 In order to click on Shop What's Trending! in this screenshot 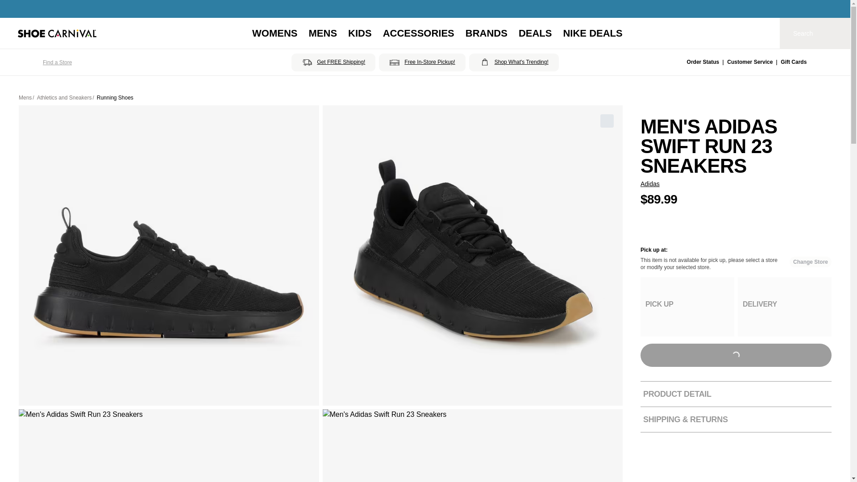, I will do `click(513, 62)`.